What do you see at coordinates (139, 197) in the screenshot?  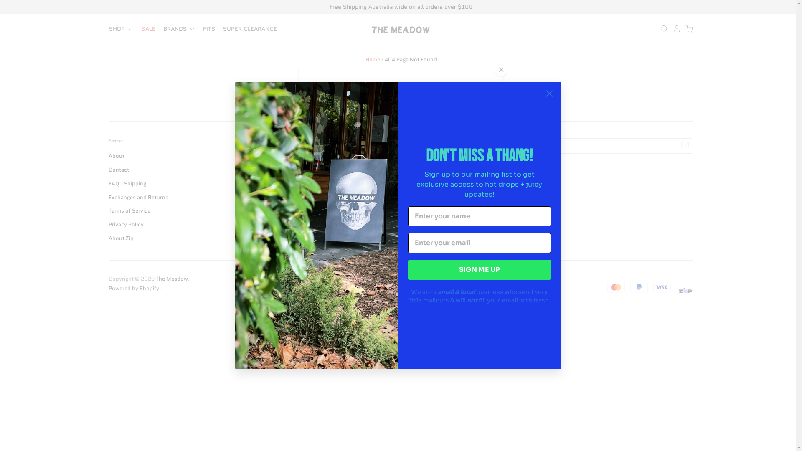 I see `Exchanges and Returns` at bounding box center [139, 197].